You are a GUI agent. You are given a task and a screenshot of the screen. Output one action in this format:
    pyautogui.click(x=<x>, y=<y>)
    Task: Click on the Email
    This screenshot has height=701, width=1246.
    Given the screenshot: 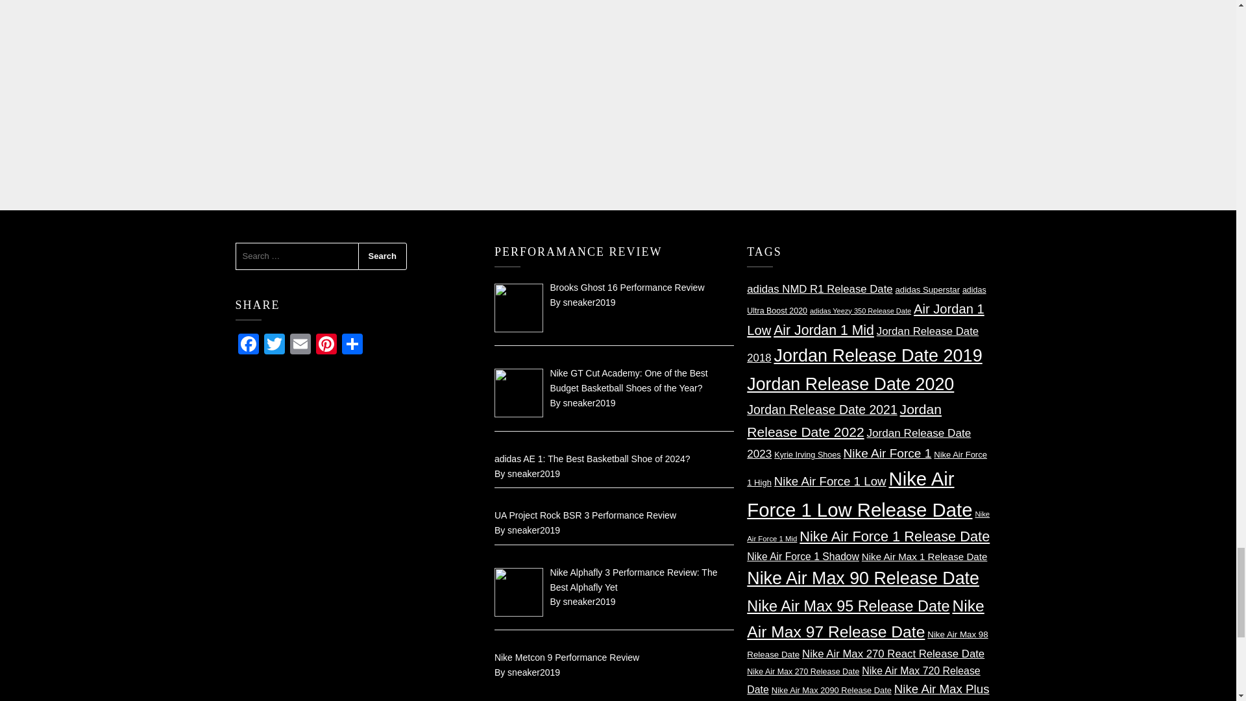 What is the action you would take?
    pyautogui.click(x=299, y=345)
    